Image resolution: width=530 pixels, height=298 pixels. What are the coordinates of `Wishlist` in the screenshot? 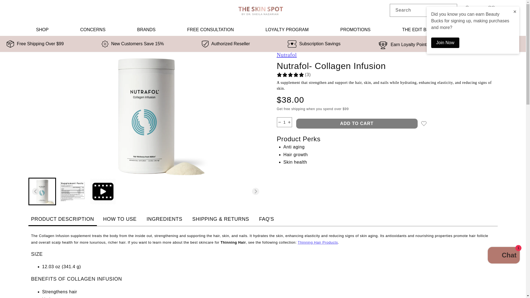 It's located at (491, 9).